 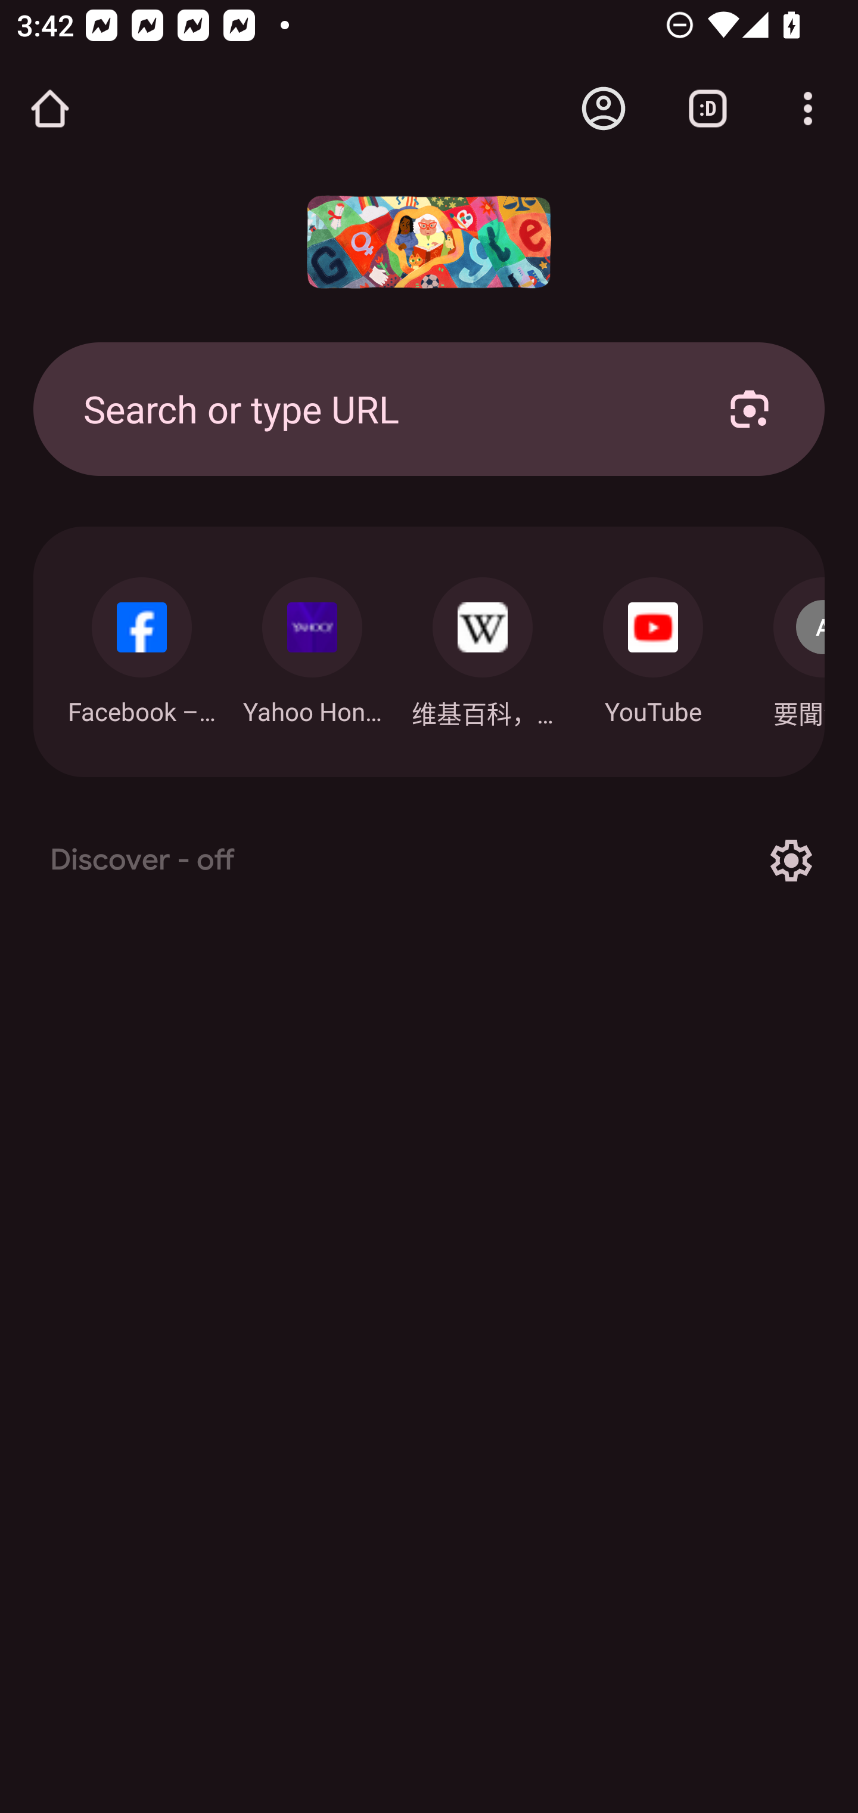 I want to click on Search with your camera using Google Lens, so click(x=750, y=409).